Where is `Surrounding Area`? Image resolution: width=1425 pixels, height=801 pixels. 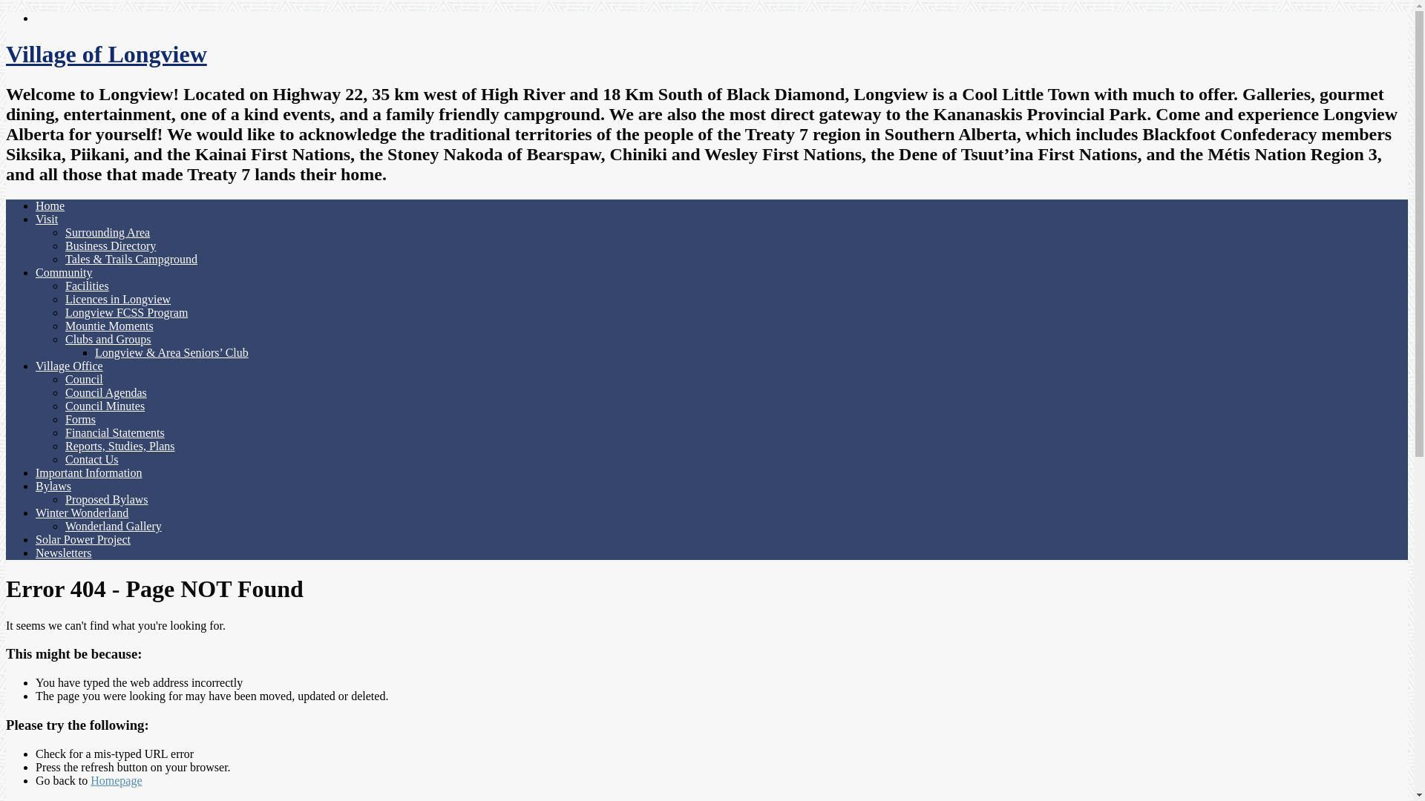
Surrounding Area is located at coordinates (108, 233).